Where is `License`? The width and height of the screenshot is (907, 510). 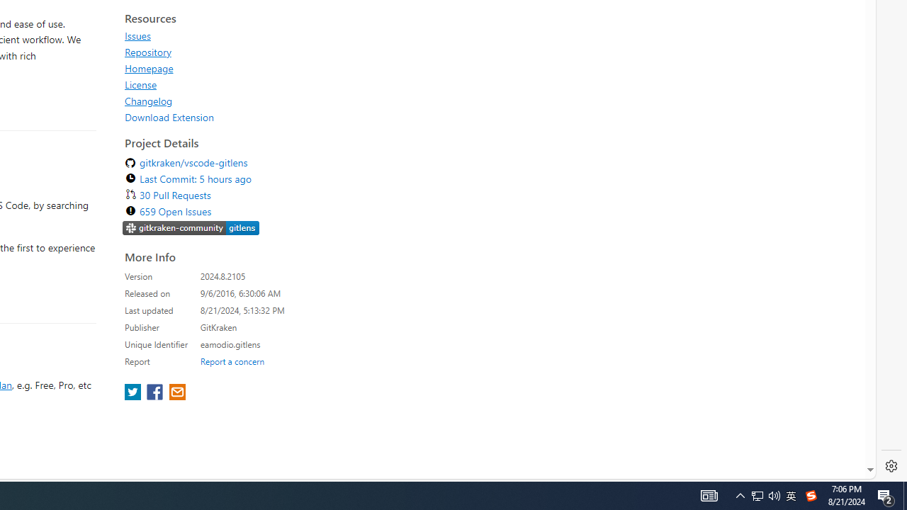
License is located at coordinates (140, 84).